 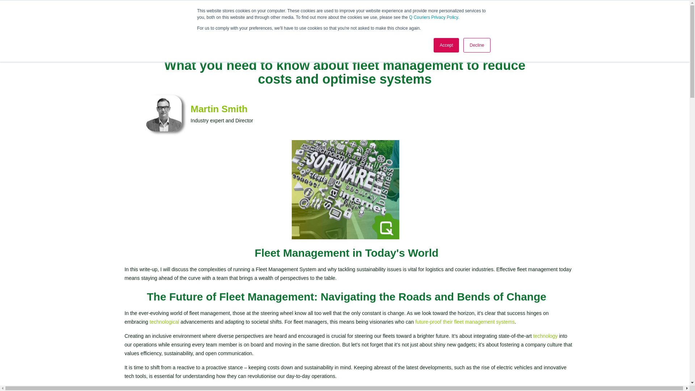 What do you see at coordinates (164, 322) in the screenshot?
I see `technological` at bounding box center [164, 322].